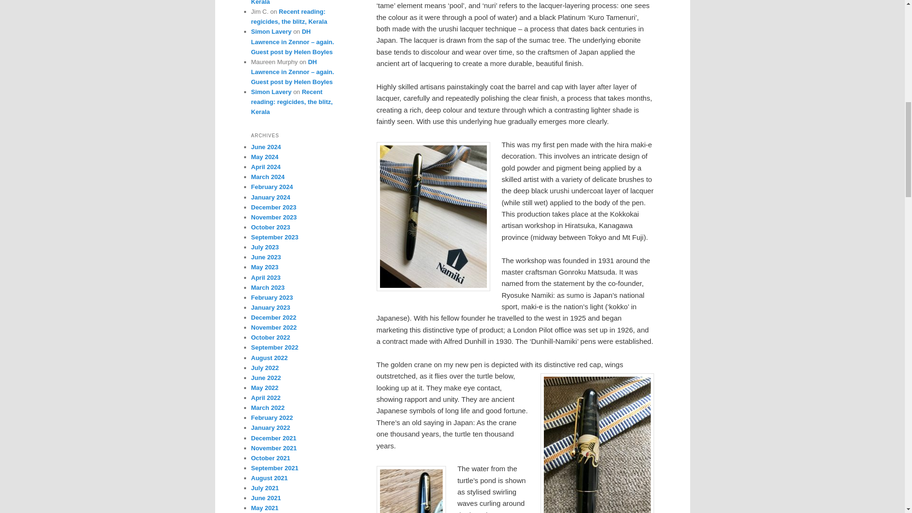 This screenshot has height=513, width=912. I want to click on Recent reading: regicides, the blitz, Kerala, so click(292, 2).